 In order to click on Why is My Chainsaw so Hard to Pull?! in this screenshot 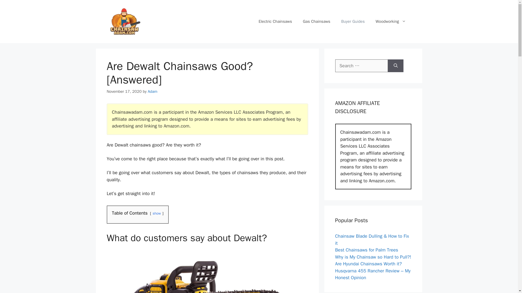, I will do `click(373, 257)`.